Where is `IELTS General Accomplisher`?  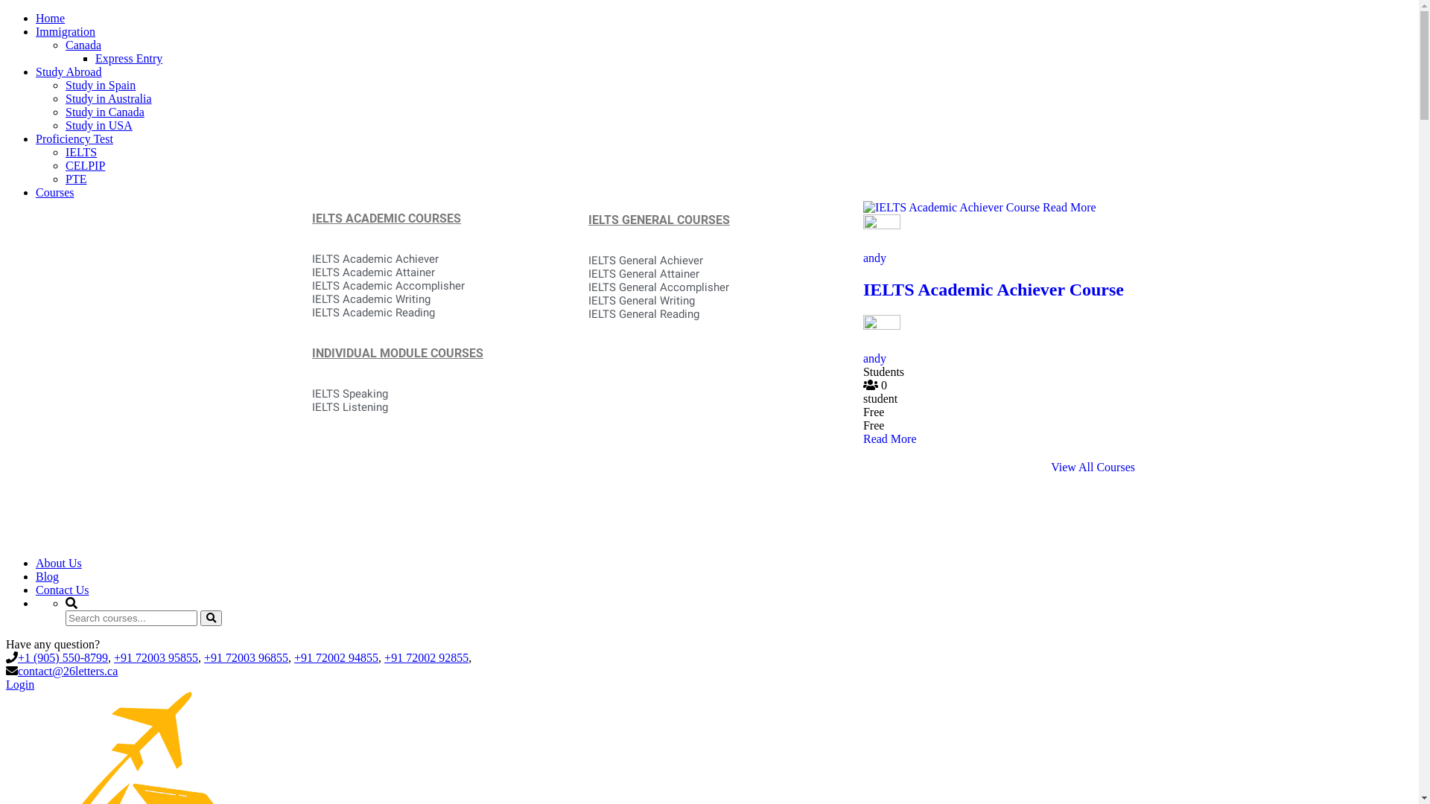 IELTS General Accomplisher is located at coordinates (724, 287).